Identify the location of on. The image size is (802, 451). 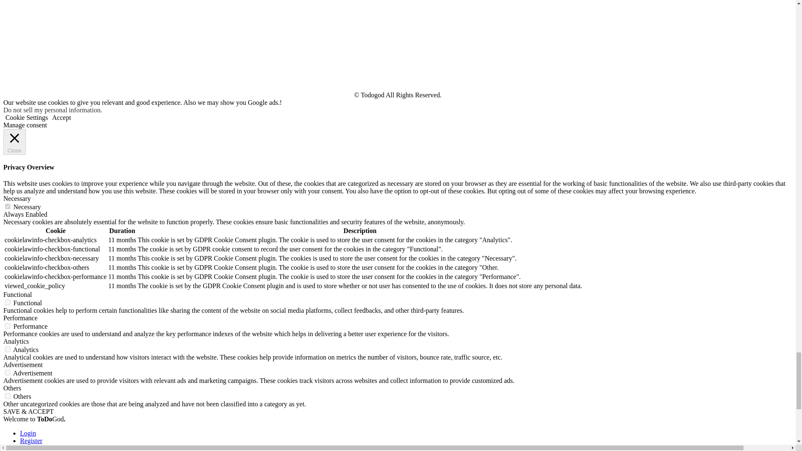
(8, 372).